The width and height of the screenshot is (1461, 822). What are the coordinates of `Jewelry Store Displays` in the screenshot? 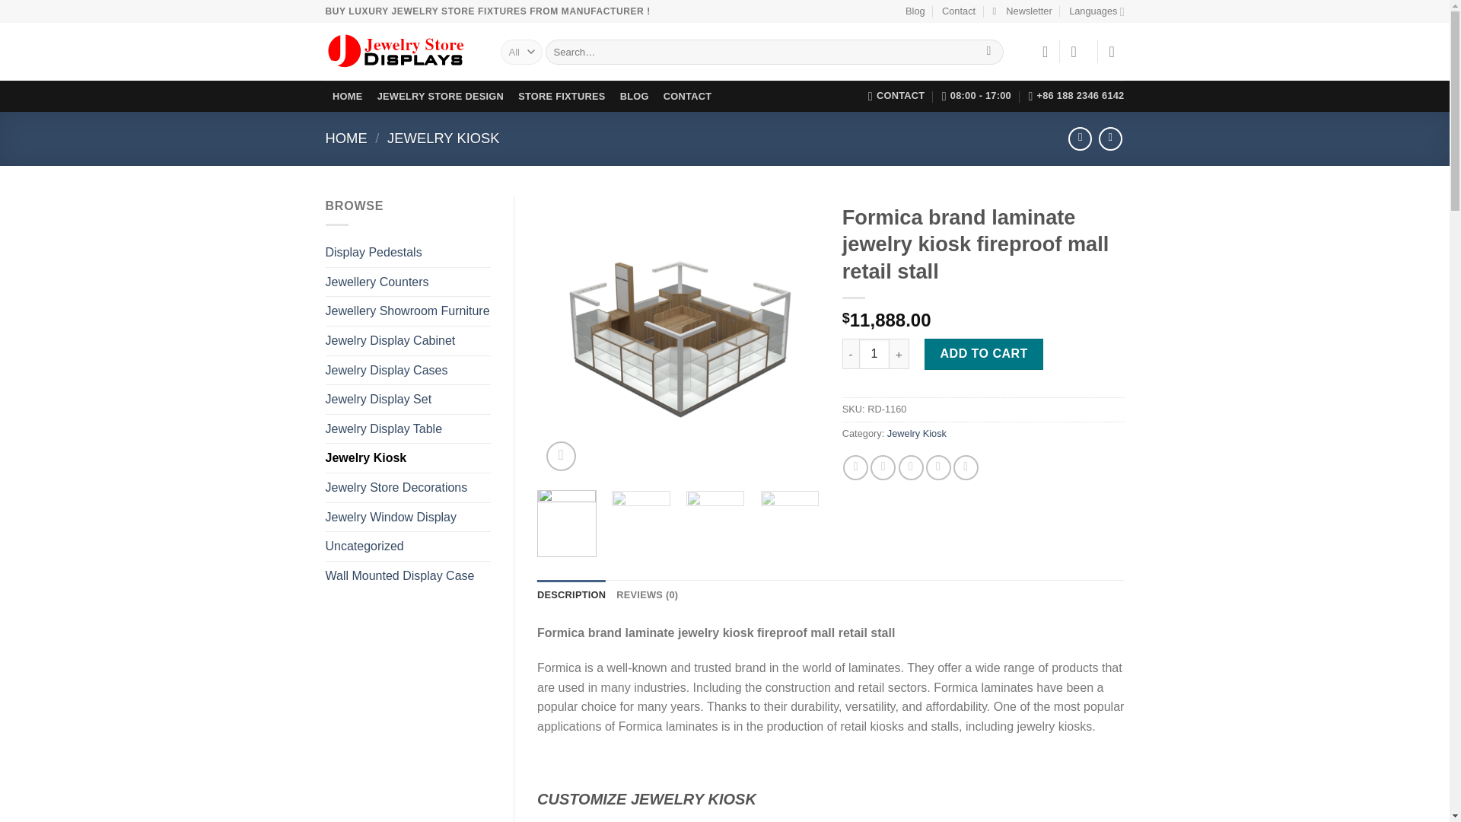 It's located at (402, 52).